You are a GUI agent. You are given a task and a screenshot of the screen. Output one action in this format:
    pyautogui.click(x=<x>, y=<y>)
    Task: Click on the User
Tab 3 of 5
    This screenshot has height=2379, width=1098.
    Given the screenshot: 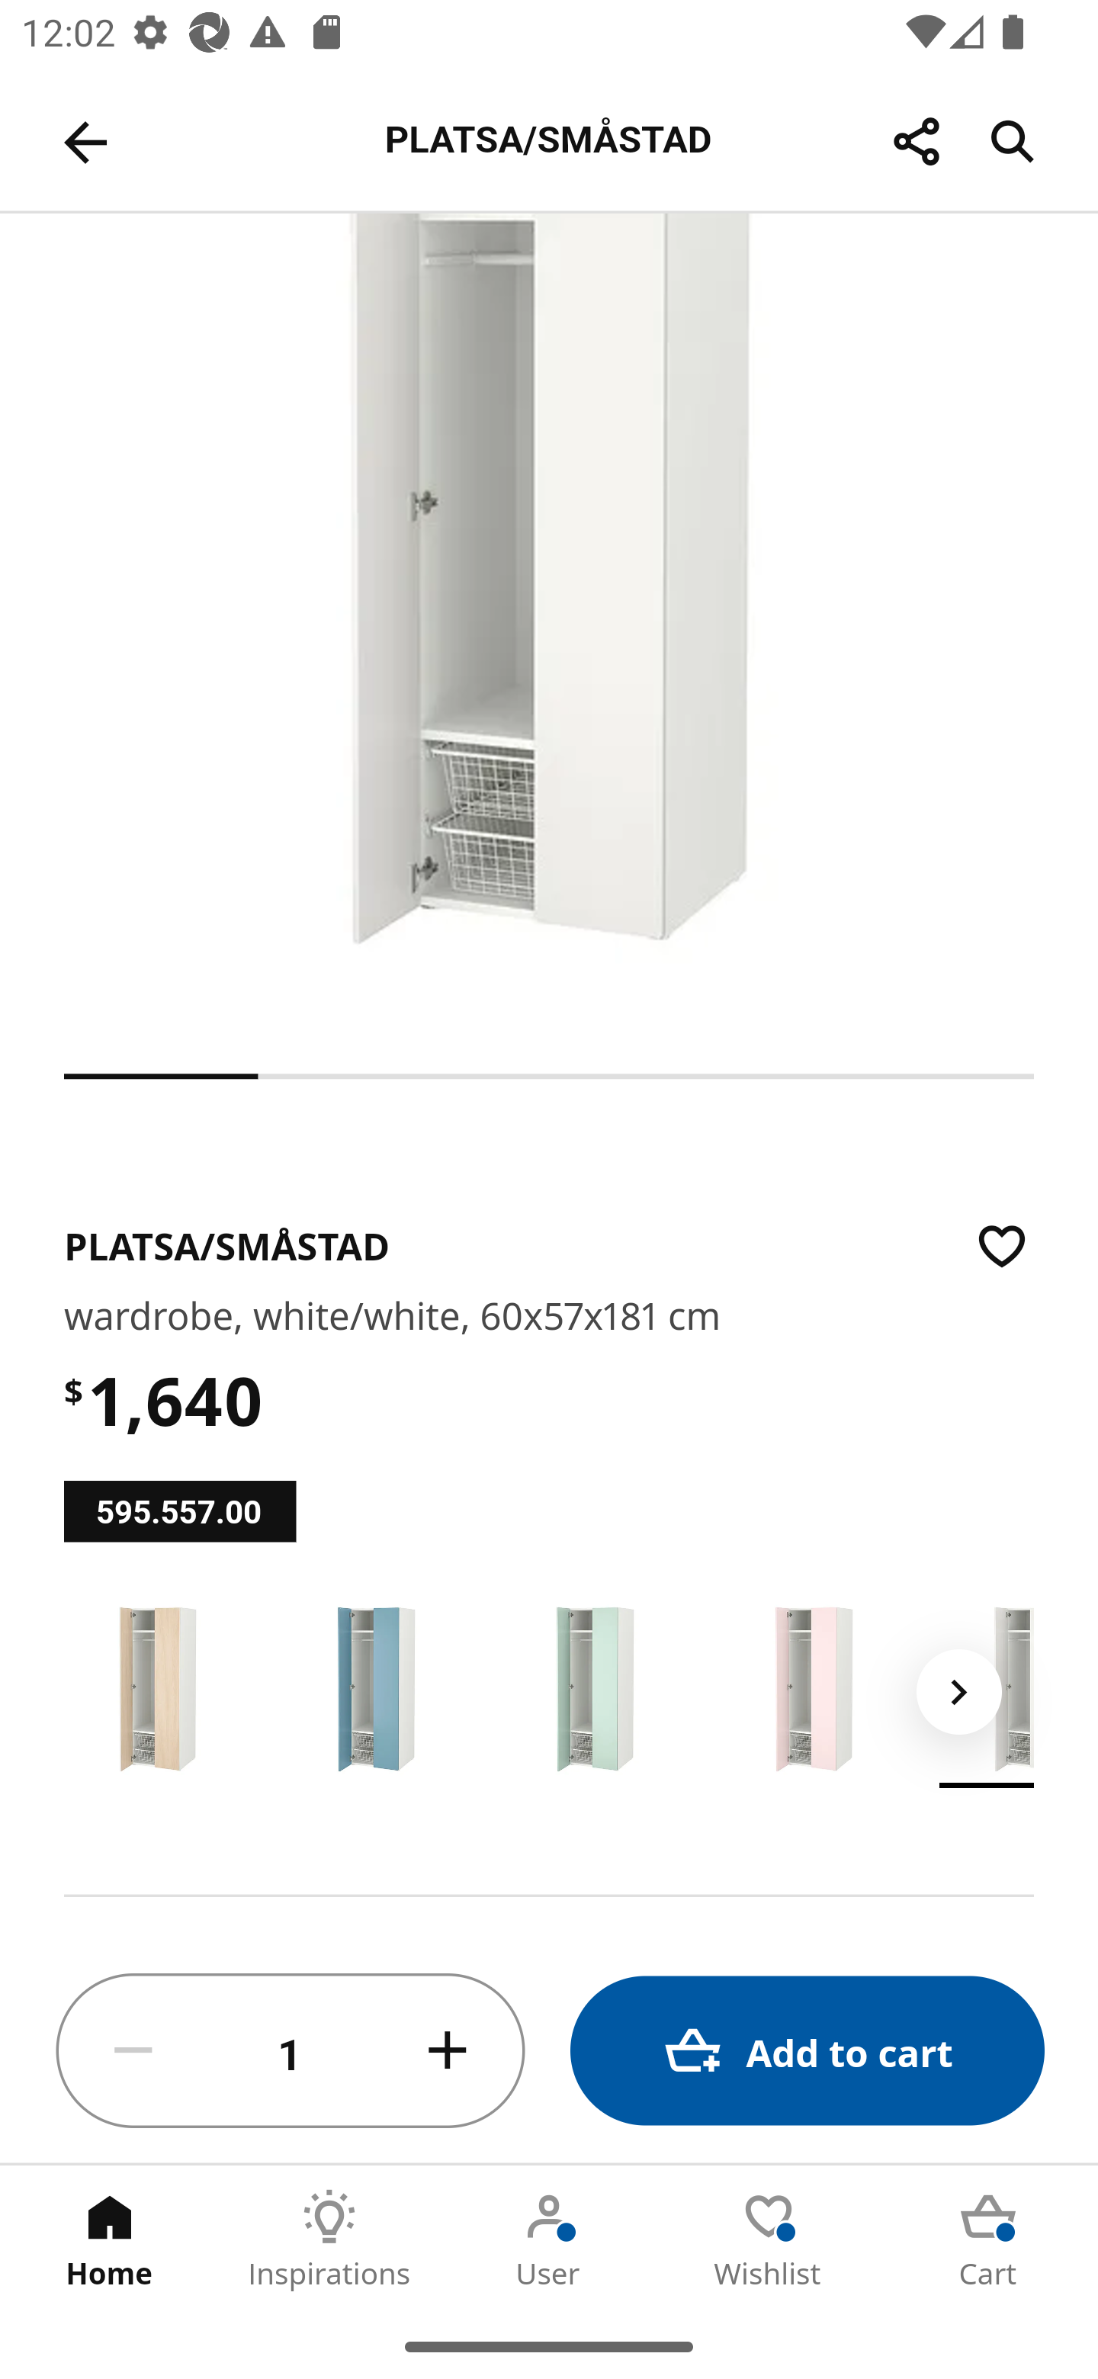 What is the action you would take?
    pyautogui.click(x=549, y=2239)
    